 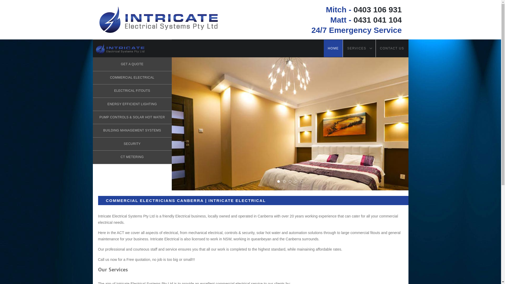 I want to click on pipes, so click(x=284, y=181).